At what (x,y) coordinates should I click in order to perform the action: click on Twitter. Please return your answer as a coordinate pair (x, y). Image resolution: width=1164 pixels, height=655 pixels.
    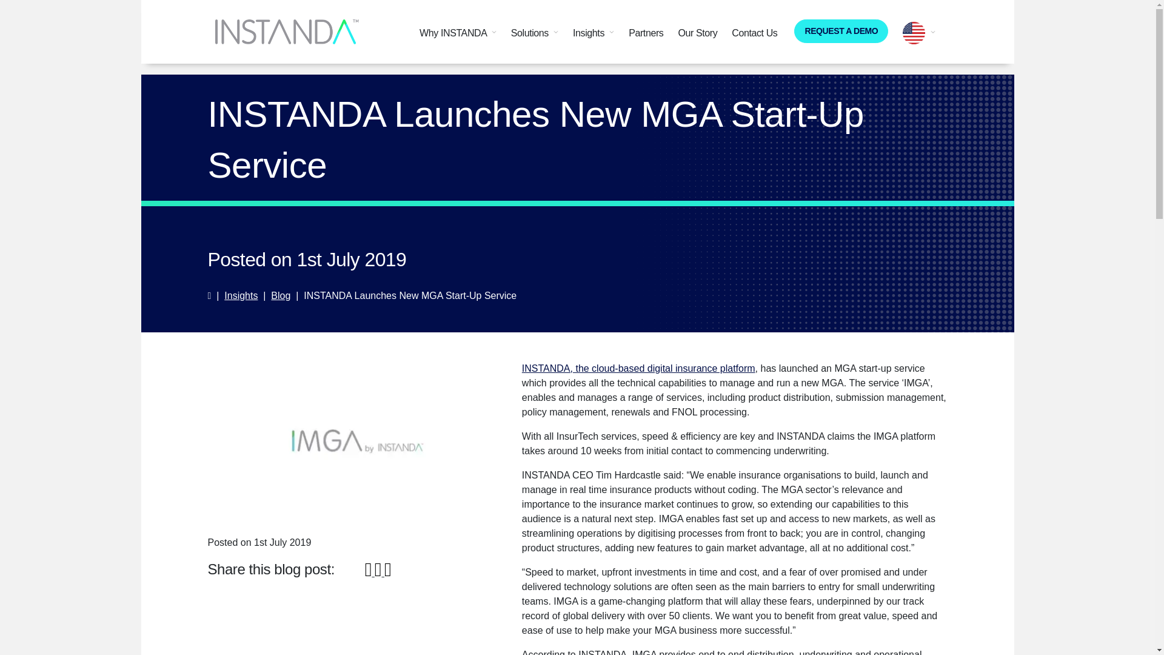
    Looking at the image, I should click on (380, 573).